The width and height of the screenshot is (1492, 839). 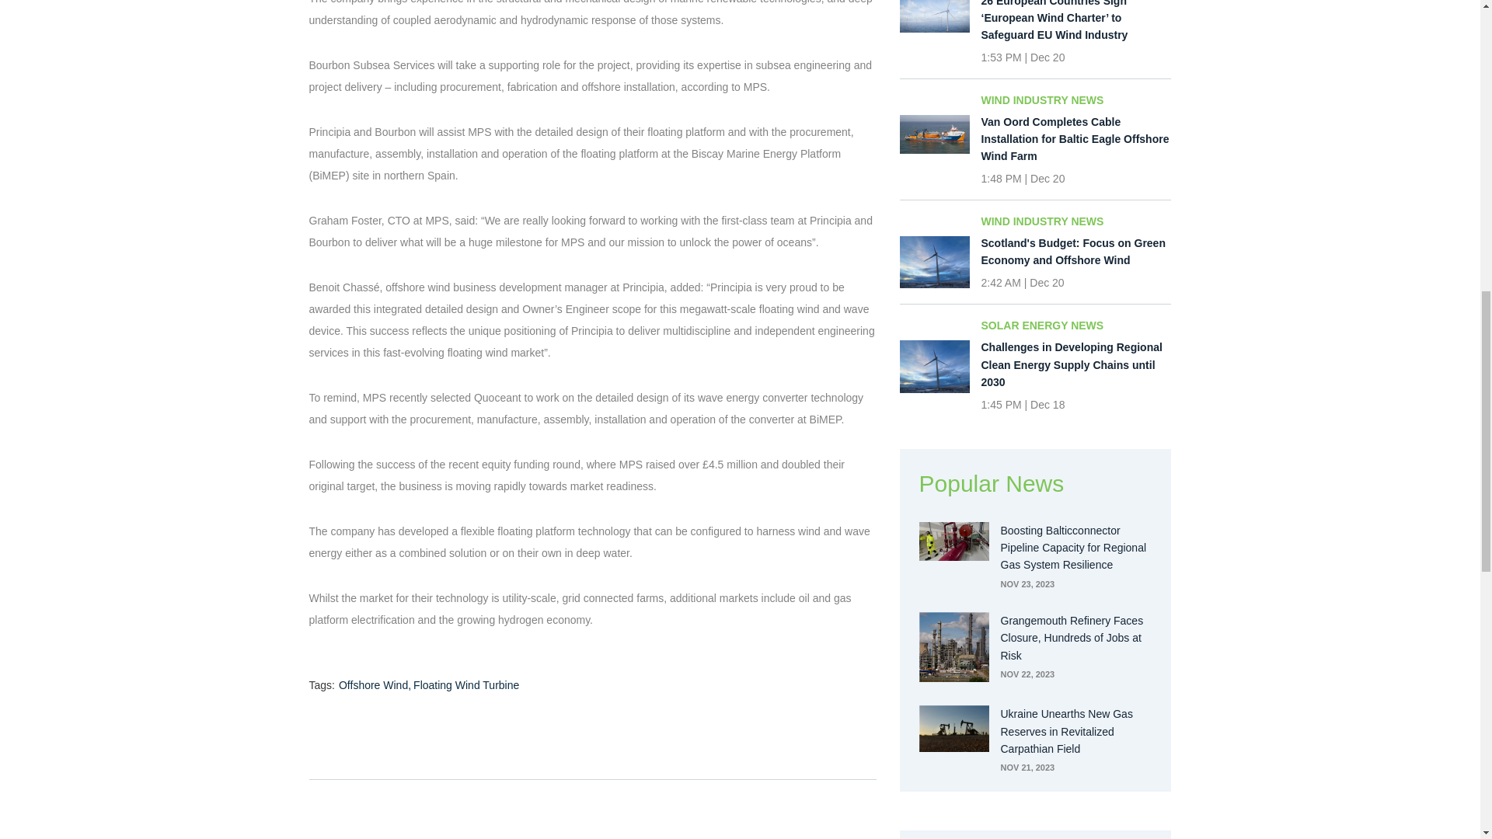 I want to click on Vestas-V164-10-MW-1024x576.jpg, so click(x=934, y=17).